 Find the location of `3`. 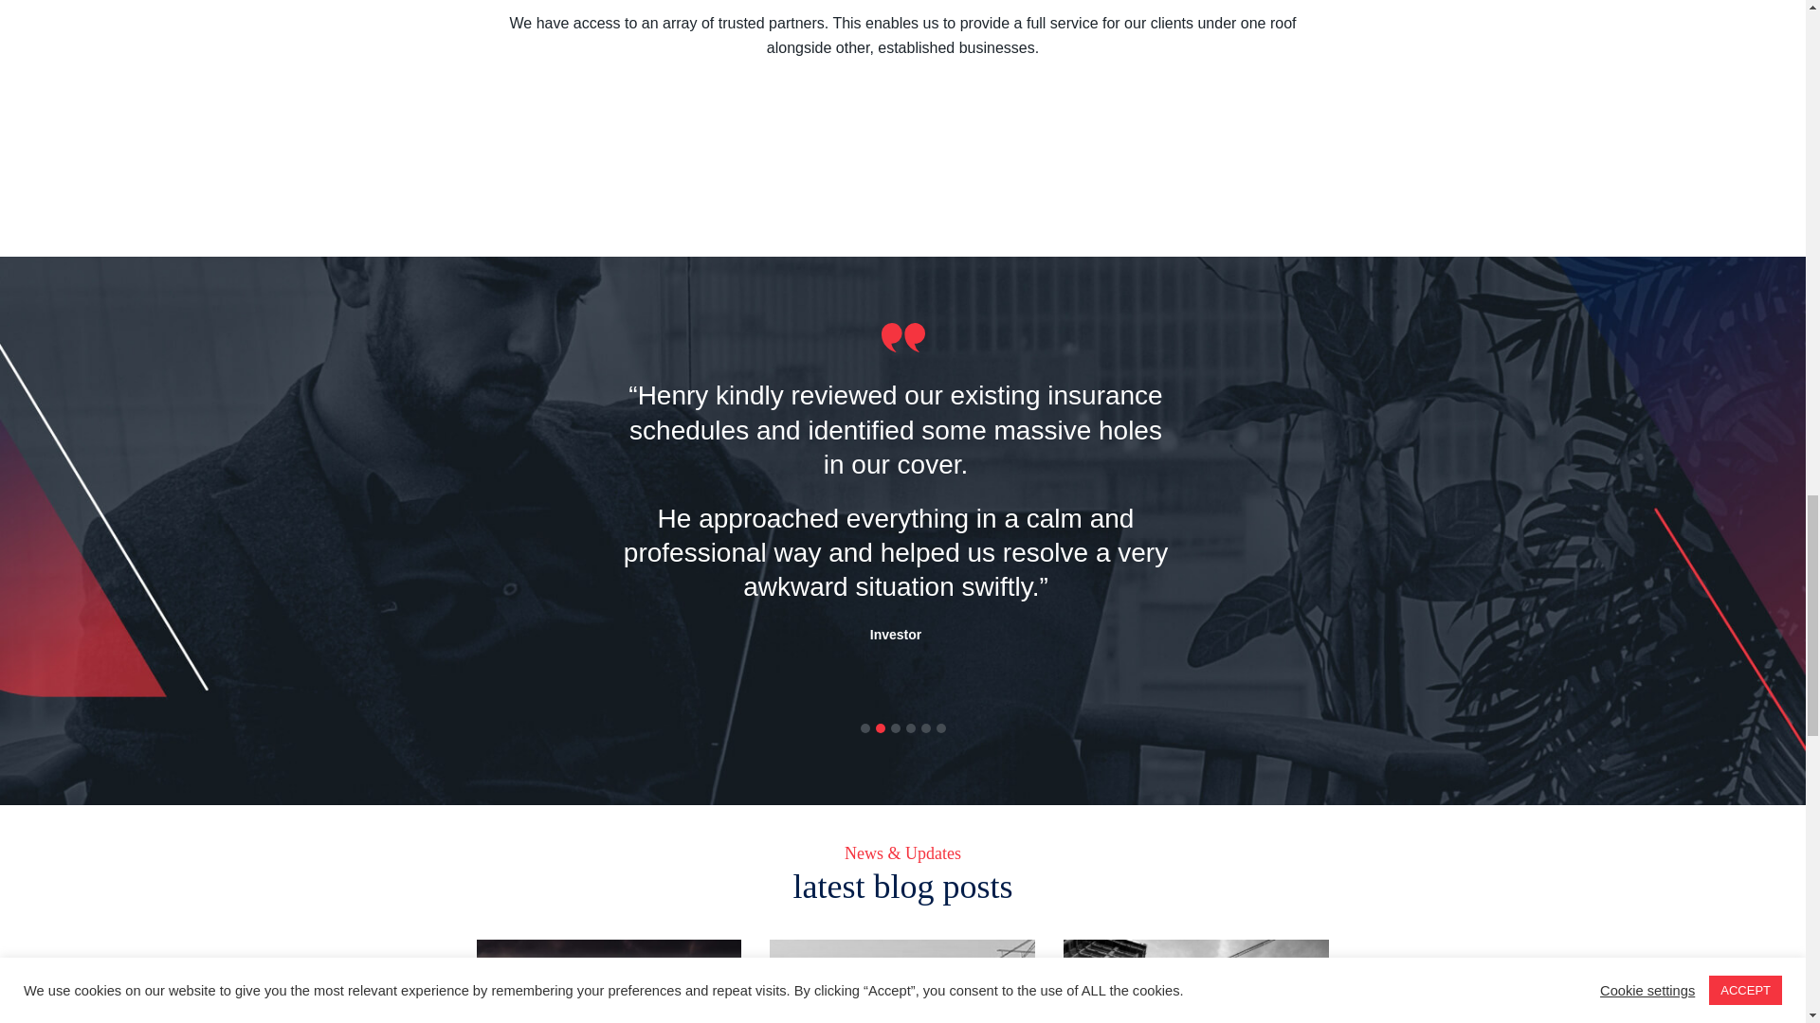

3 is located at coordinates (897, 727).